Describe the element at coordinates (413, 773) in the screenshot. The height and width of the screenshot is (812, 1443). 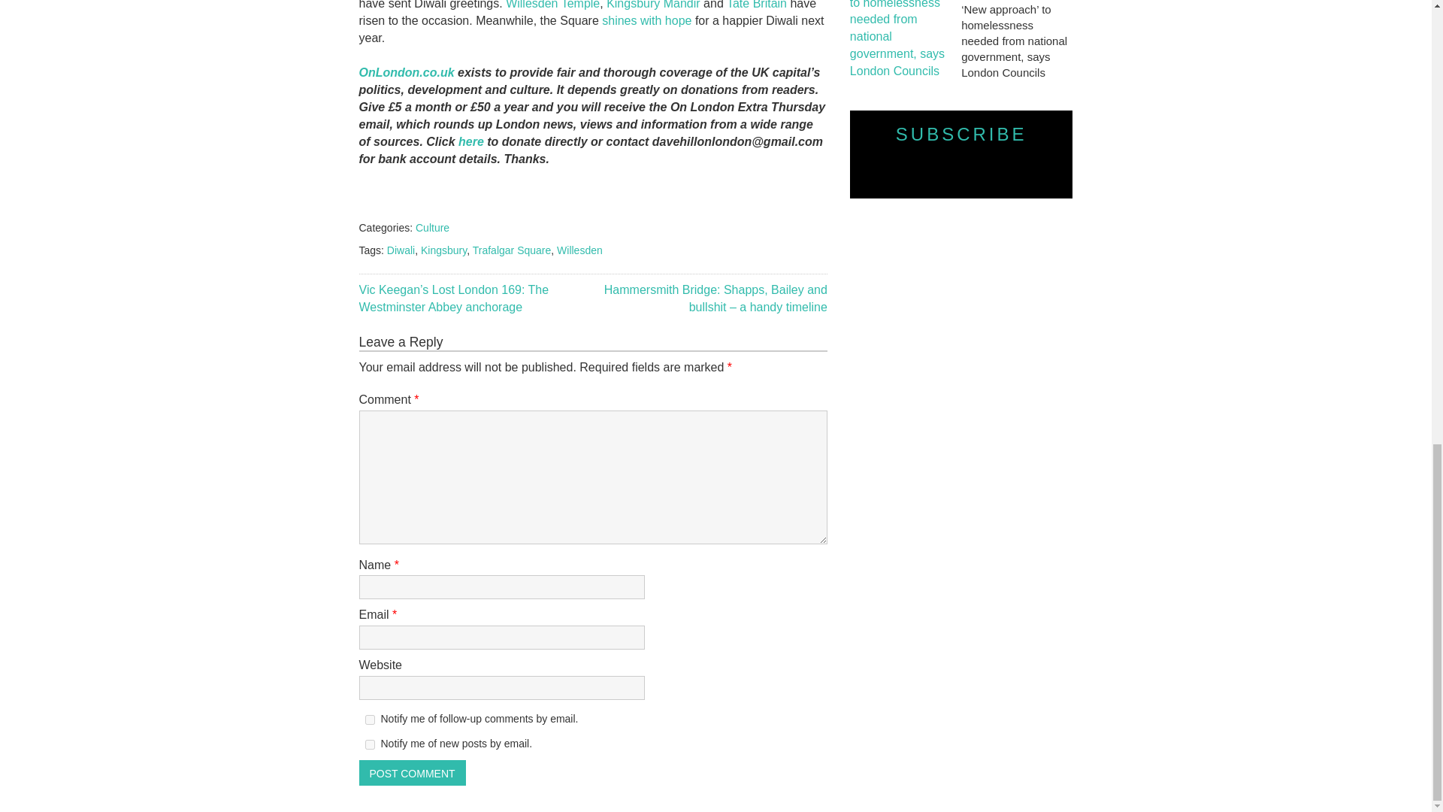
I see `Post Comment` at that location.